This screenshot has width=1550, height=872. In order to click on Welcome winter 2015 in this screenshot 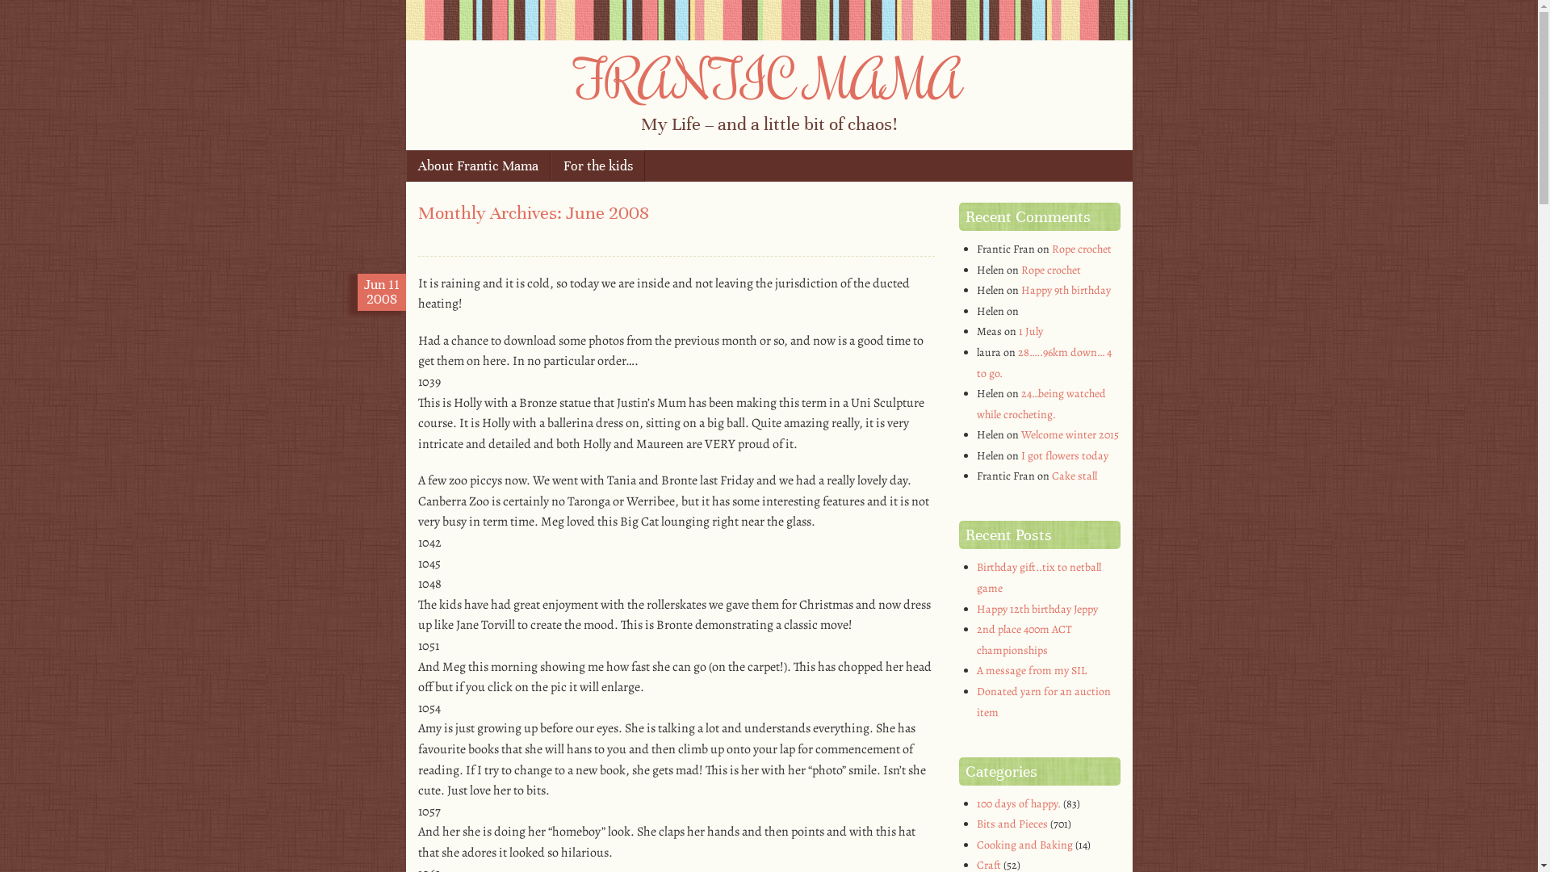, I will do `click(1070, 434)`.